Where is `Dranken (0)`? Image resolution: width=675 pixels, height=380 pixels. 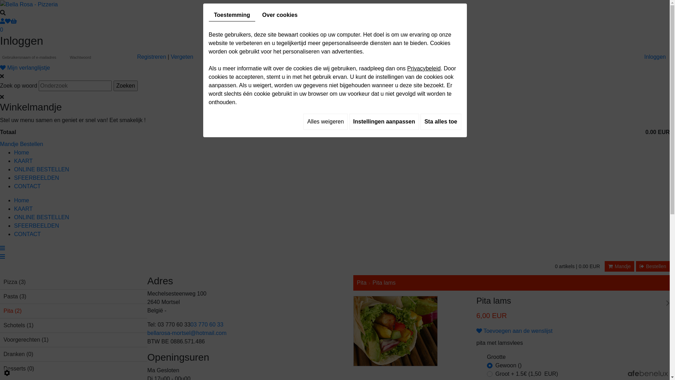 Dranken (0) is located at coordinates (74, 354).